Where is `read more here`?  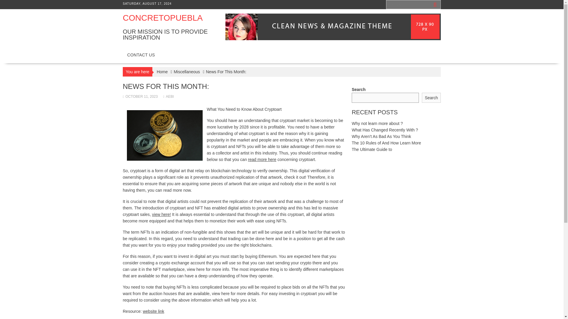
read more here is located at coordinates (262, 159).